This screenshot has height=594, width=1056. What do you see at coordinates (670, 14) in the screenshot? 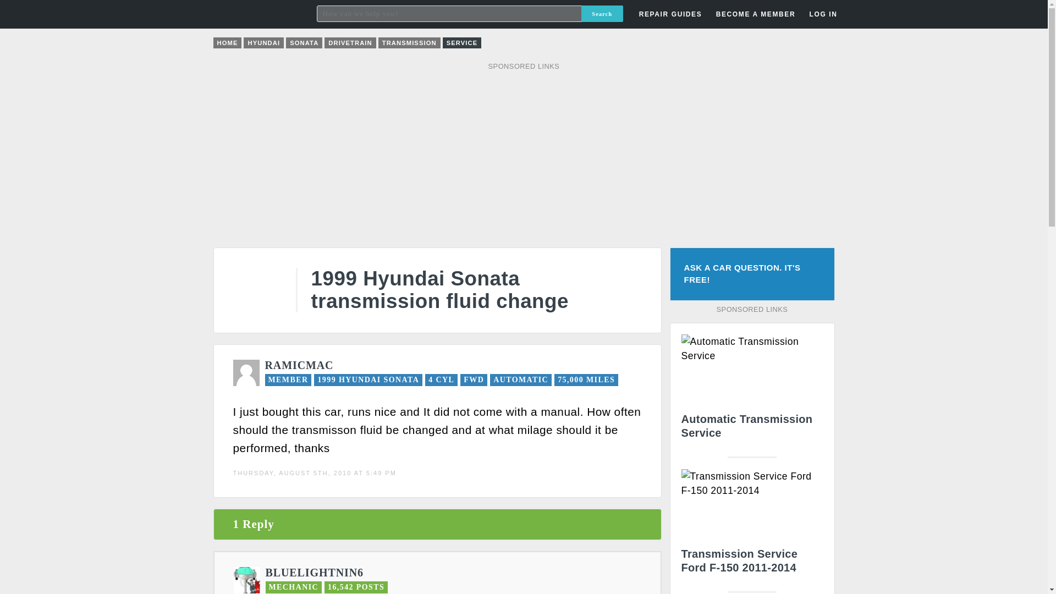
I see `REPAIR GUIDES` at bounding box center [670, 14].